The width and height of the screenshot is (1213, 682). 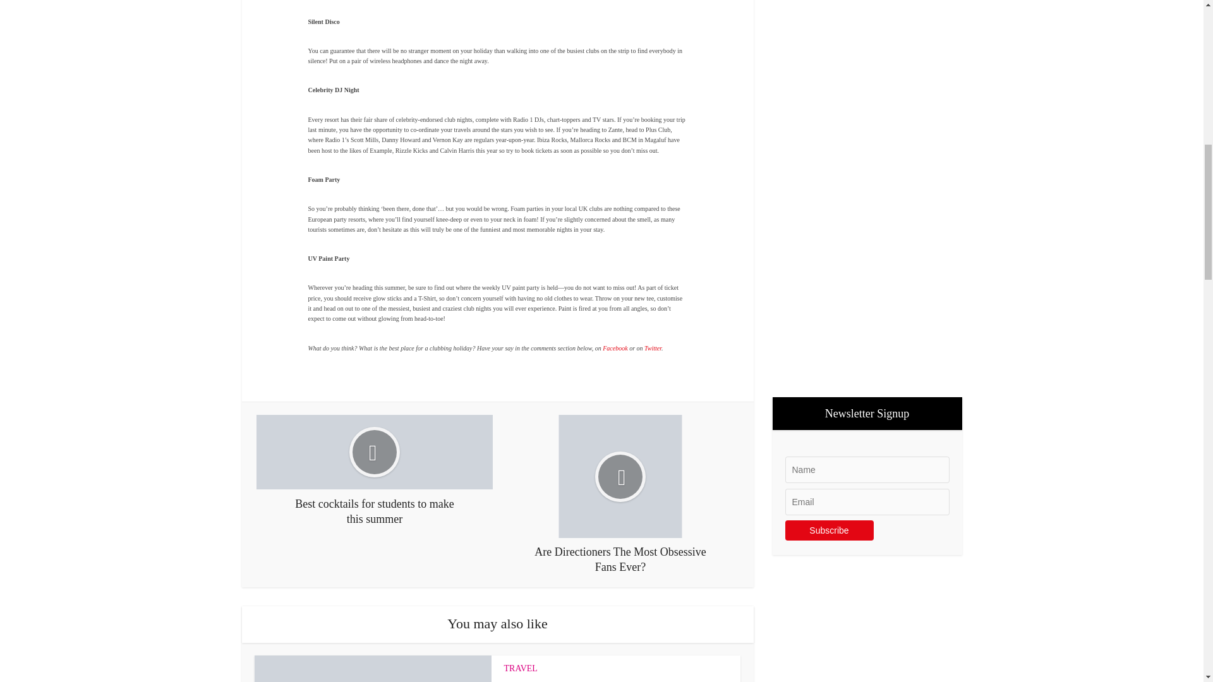 What do you see at coordinates (615, 349) in the screenshot?
I see `Facebook` at bounding box center [615, 349].